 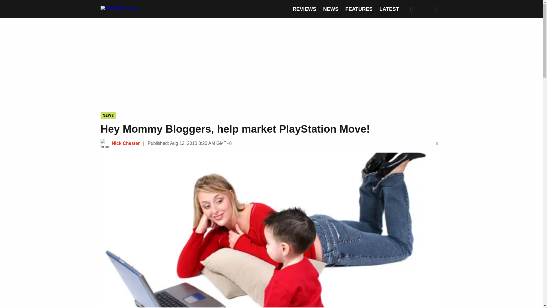 I want to click on LATEST, so click(x=389, y=9).